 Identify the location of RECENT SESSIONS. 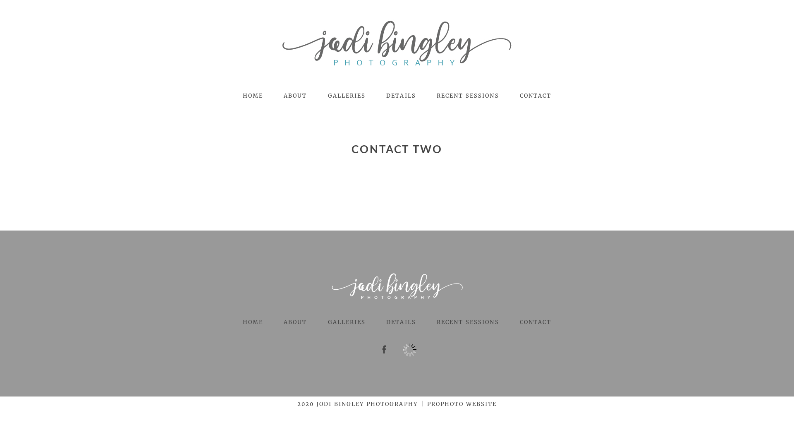
(468, 322).